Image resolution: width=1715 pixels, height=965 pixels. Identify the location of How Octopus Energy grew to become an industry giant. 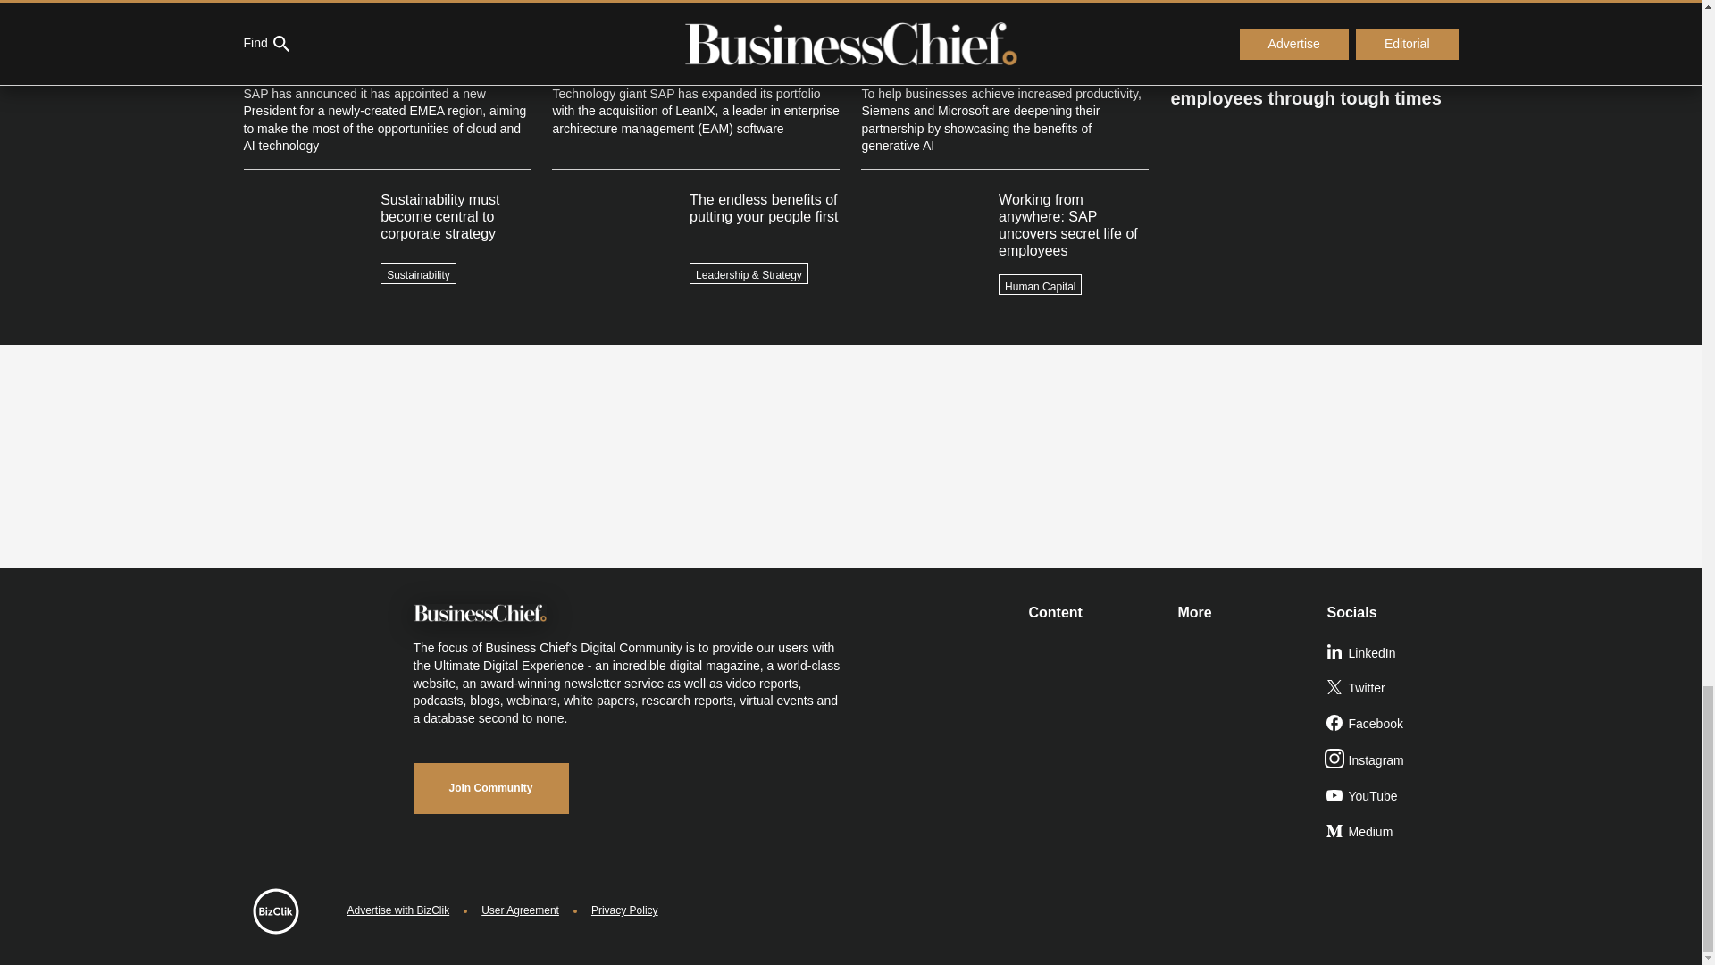
(1313, 25).